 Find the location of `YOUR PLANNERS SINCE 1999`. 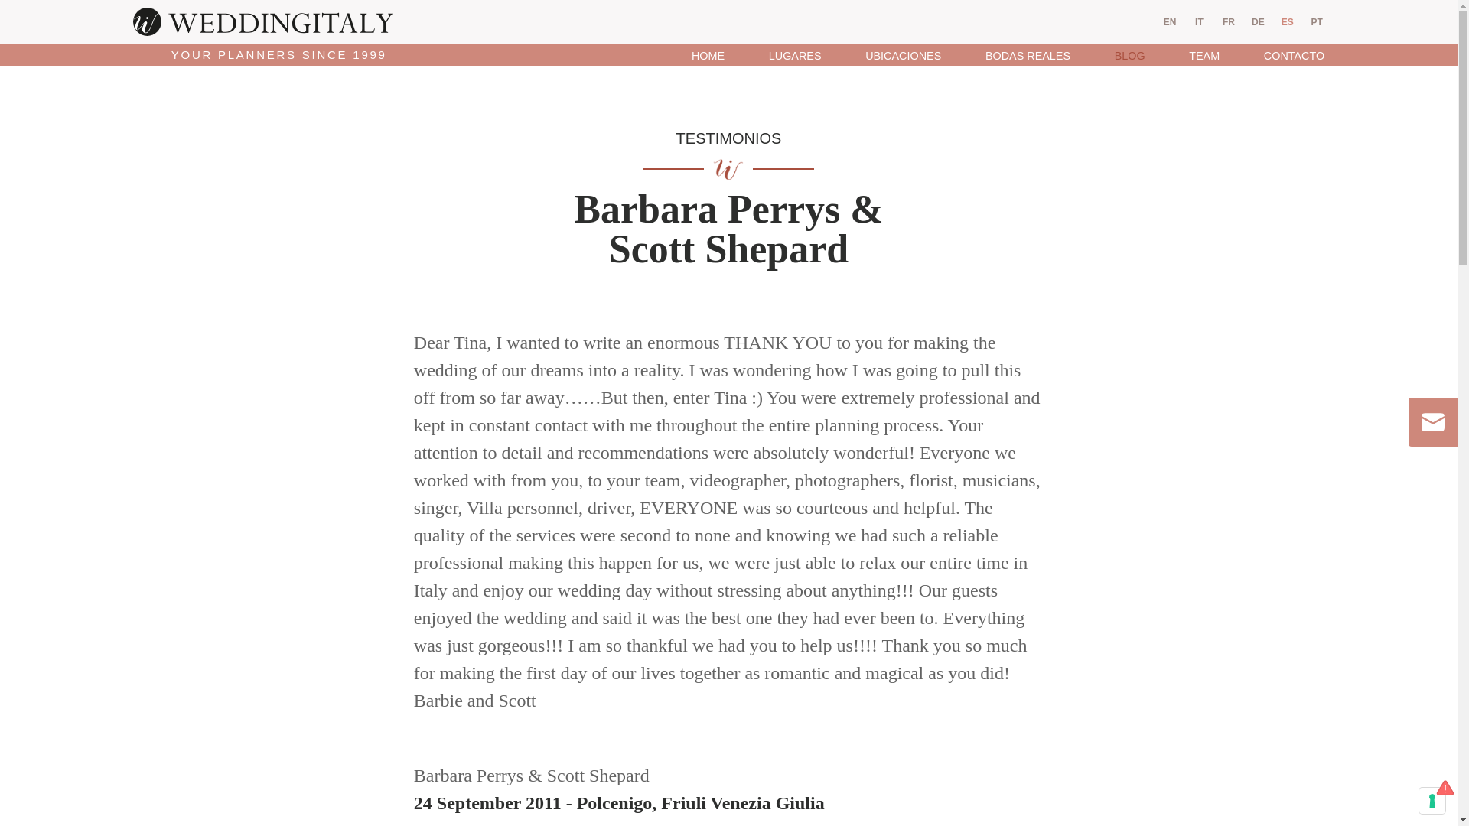

YOUR PLANNERS SINCE 1999 is located at coordinates (263, 34).